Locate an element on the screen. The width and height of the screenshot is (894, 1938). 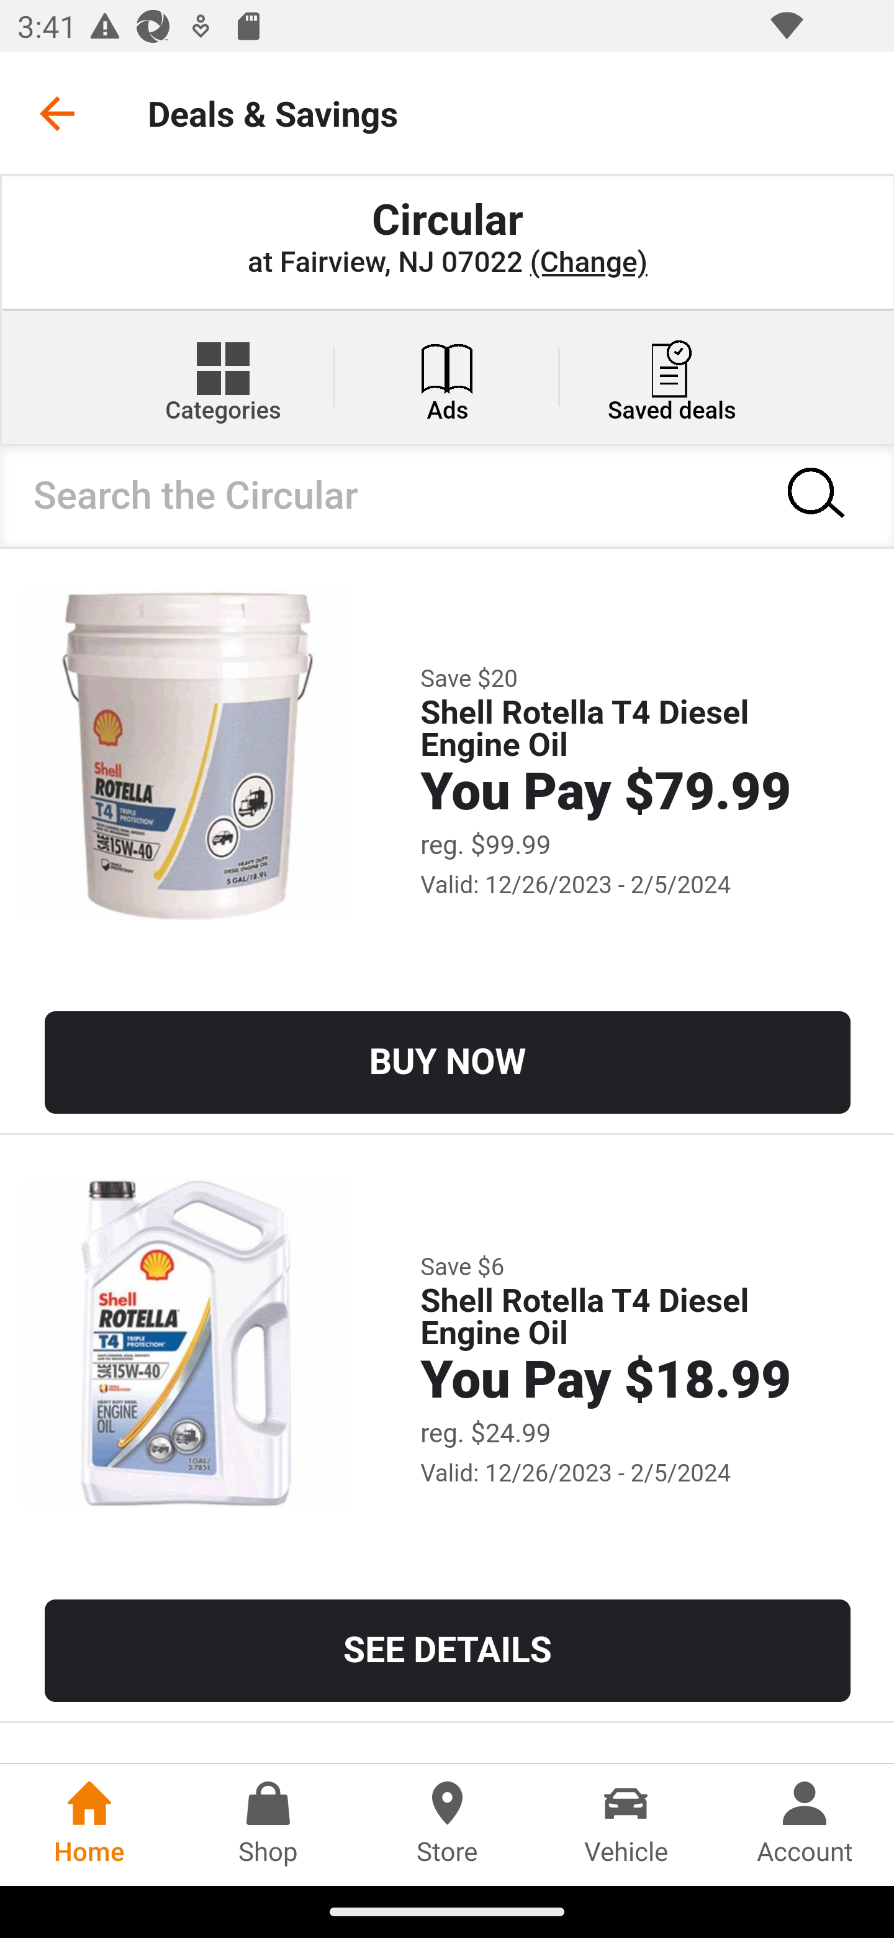
Shop is located at coordinates (268, 1824).